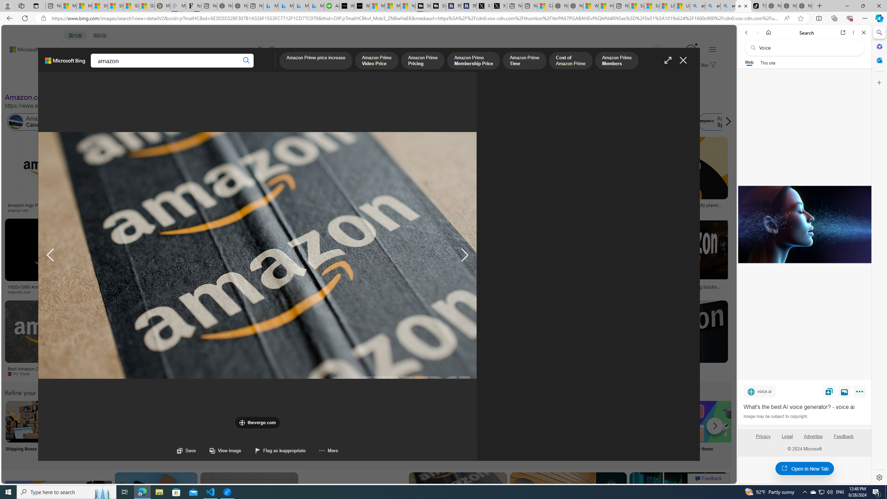  I want to click on Jobs Near Me, so click(209, 430).